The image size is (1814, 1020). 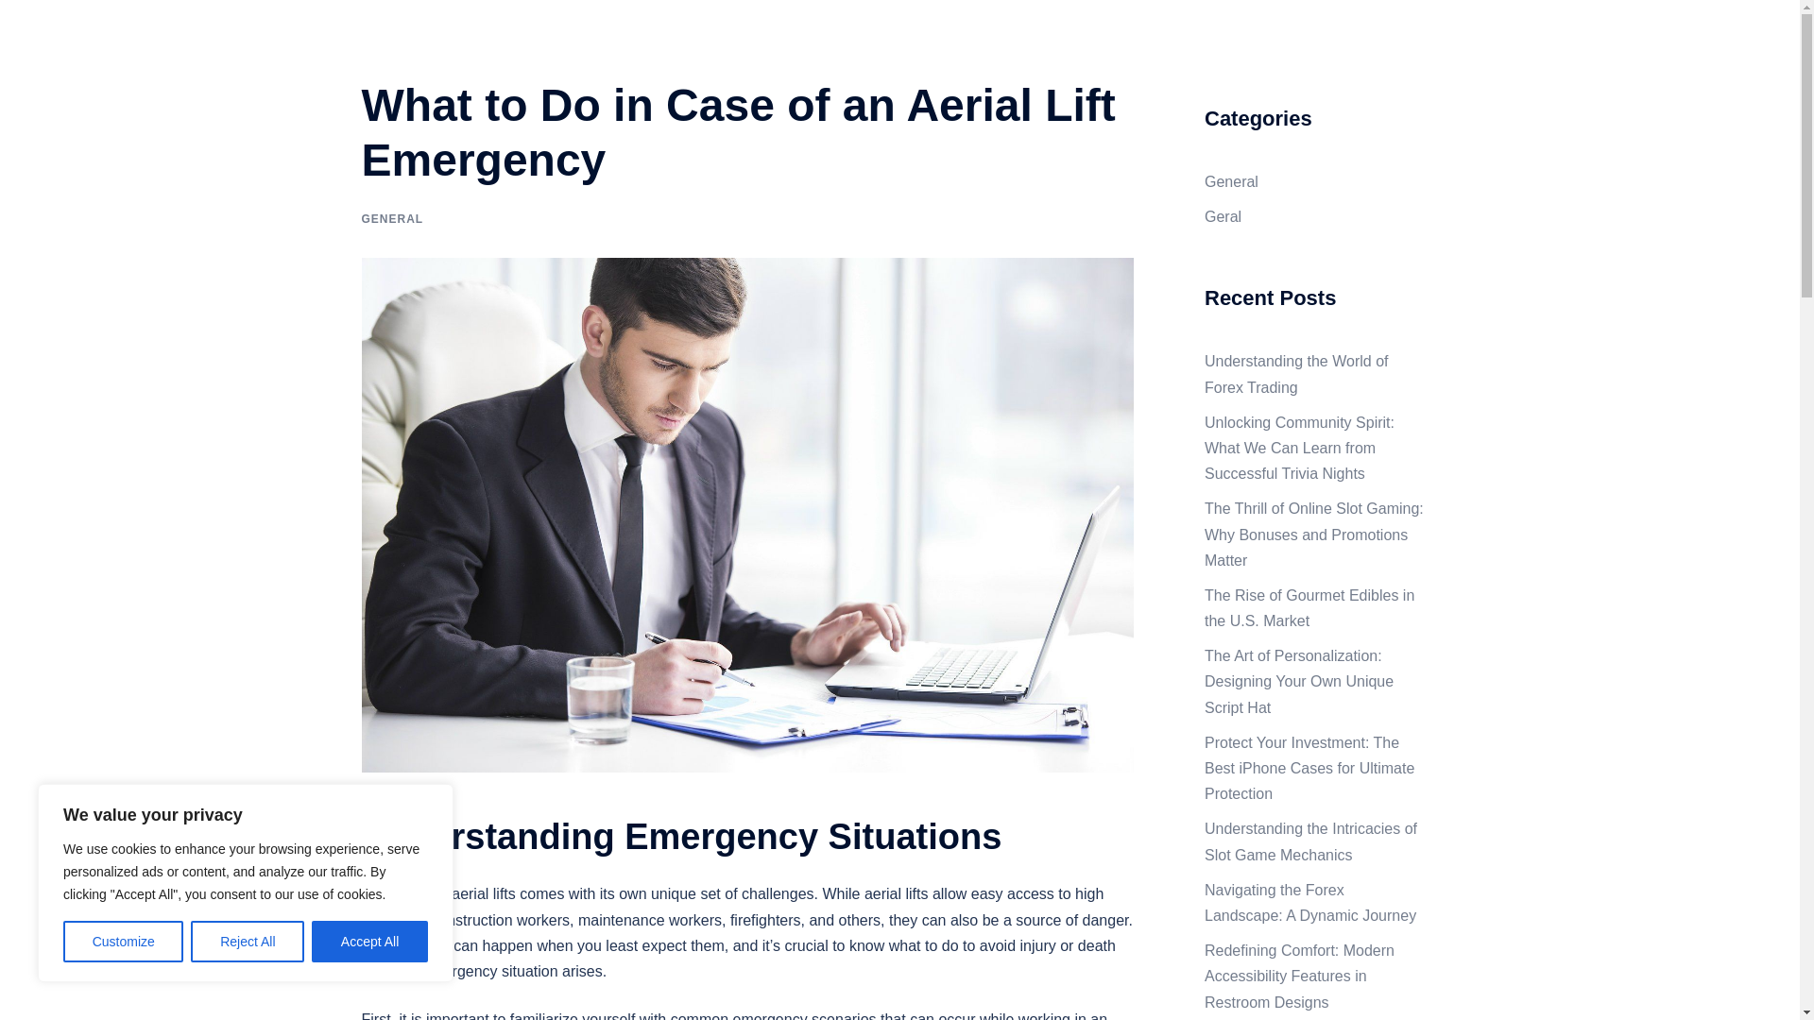 I want to click on Navigating the Forex Landscape: A Dynamic Journey, so click(x=1309, y=903).